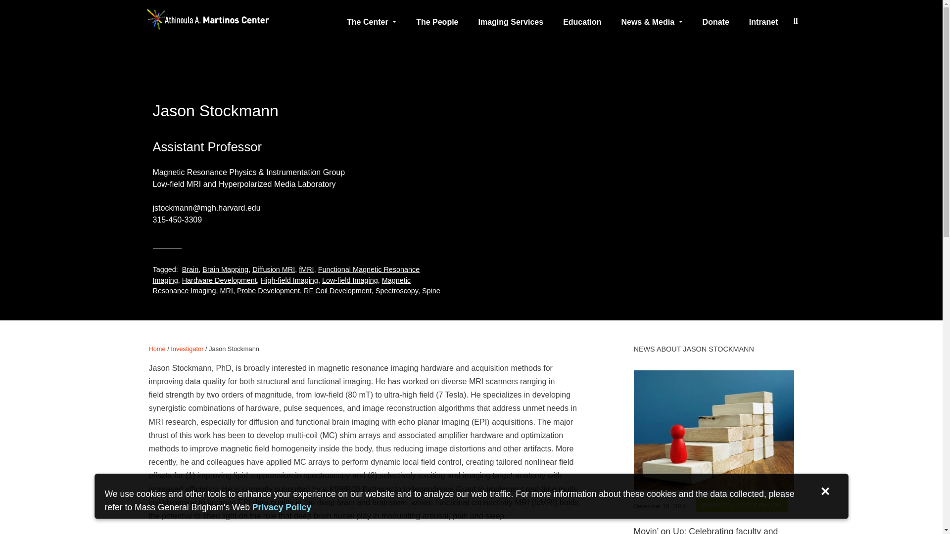 The height and width of the screenshot is (534, 950). Describe the element at coordinates (511, 22) in the screenshot. I see `Imaging Services` at that location.